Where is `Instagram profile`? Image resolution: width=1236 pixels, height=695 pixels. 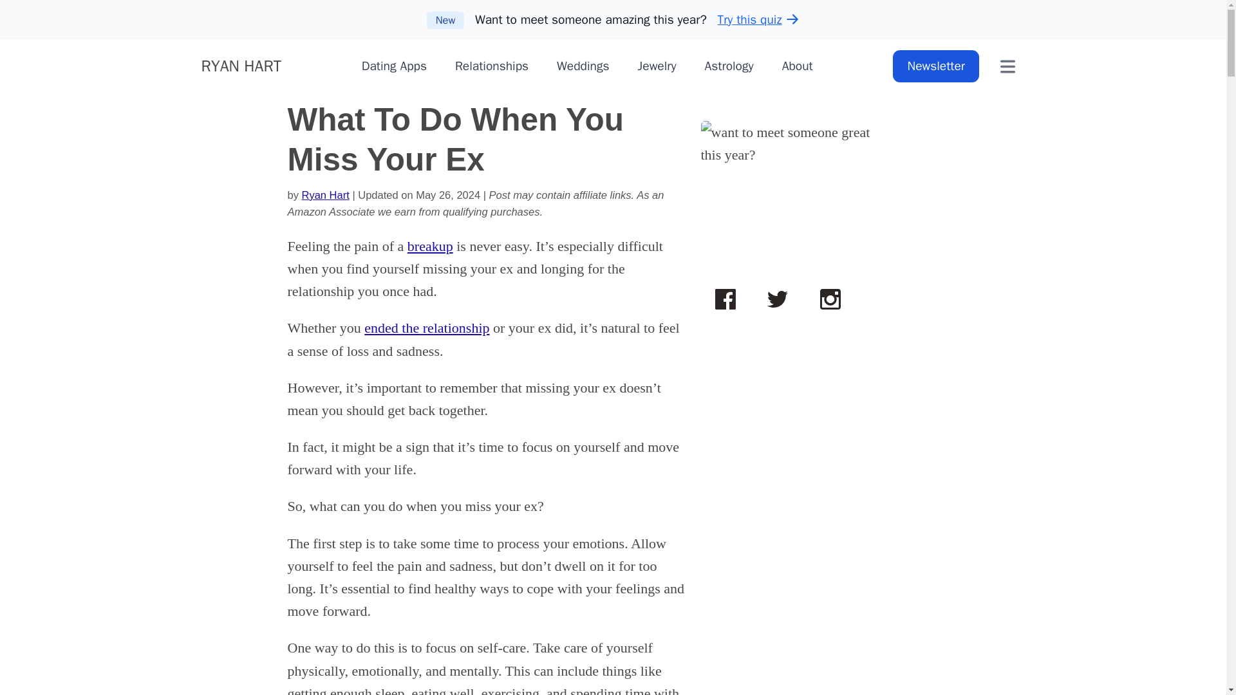 Instagram profile is located at coordinates (829, 299).